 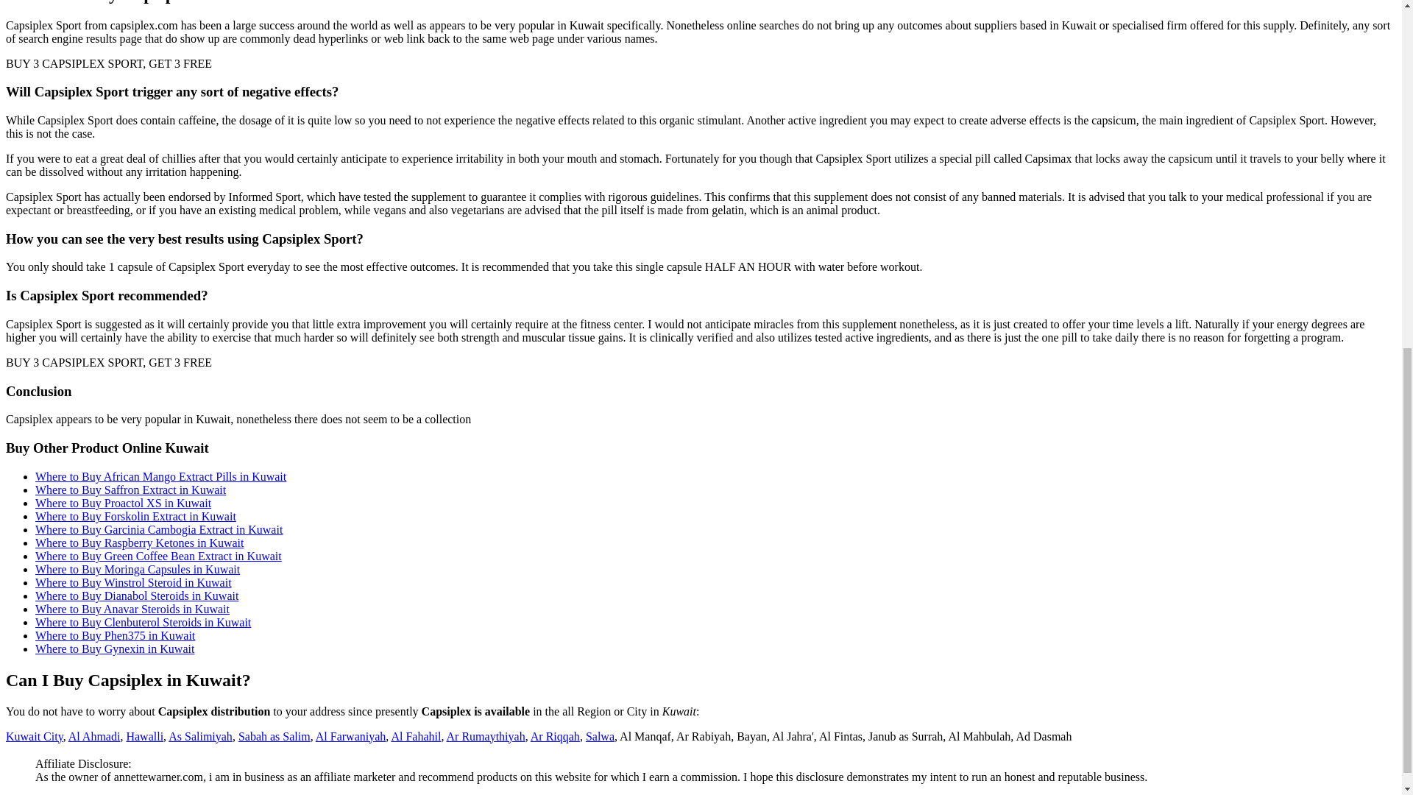 What do you see at coordinates (158, 556) in the screenshot?
I see `Best Place to Buy green-coffee-bean-extract online Kuwait` at bounding box center [158, 556].